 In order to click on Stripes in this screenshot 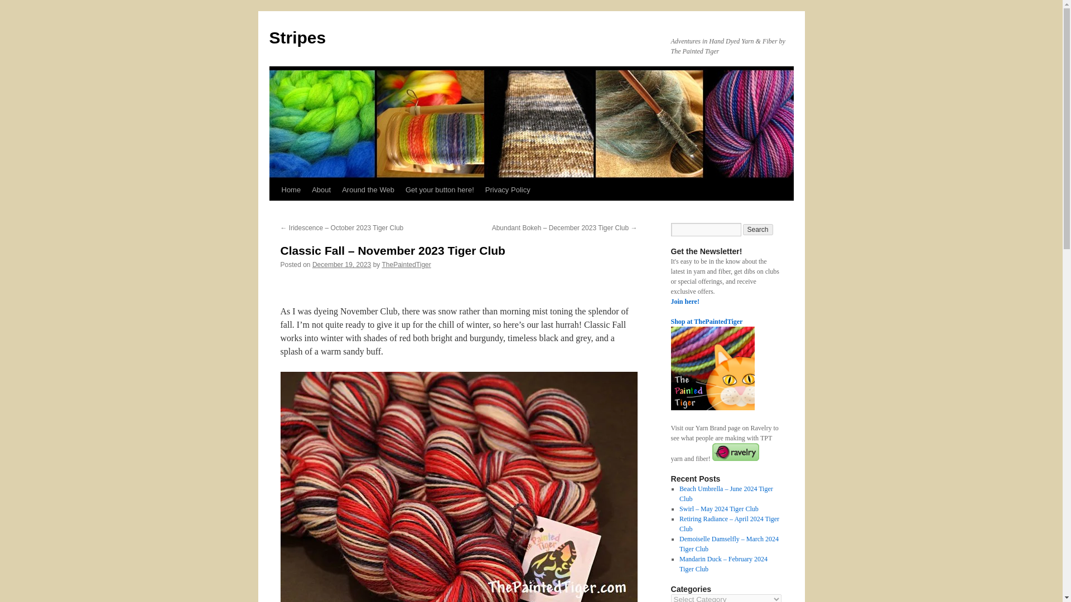, I will do `click(297, 37)`.